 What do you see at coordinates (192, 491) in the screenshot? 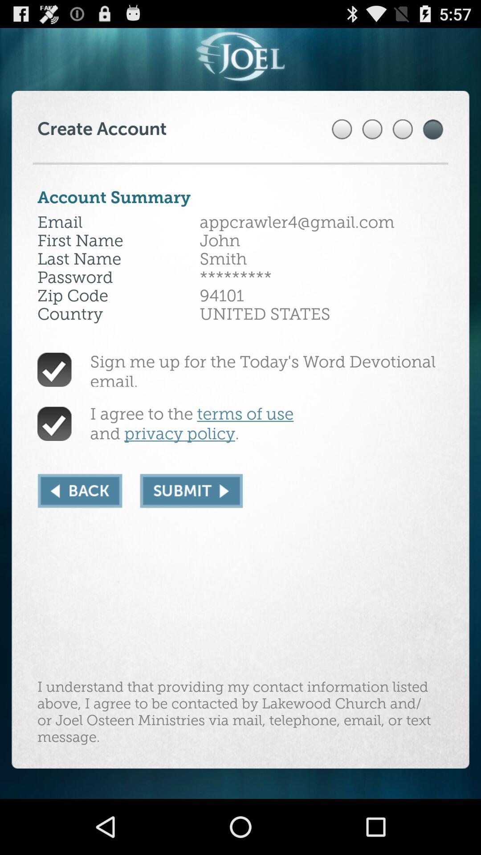
I see `the highlighted area allows one to sign up for the daily devotional` at bounding box center [192, 491].